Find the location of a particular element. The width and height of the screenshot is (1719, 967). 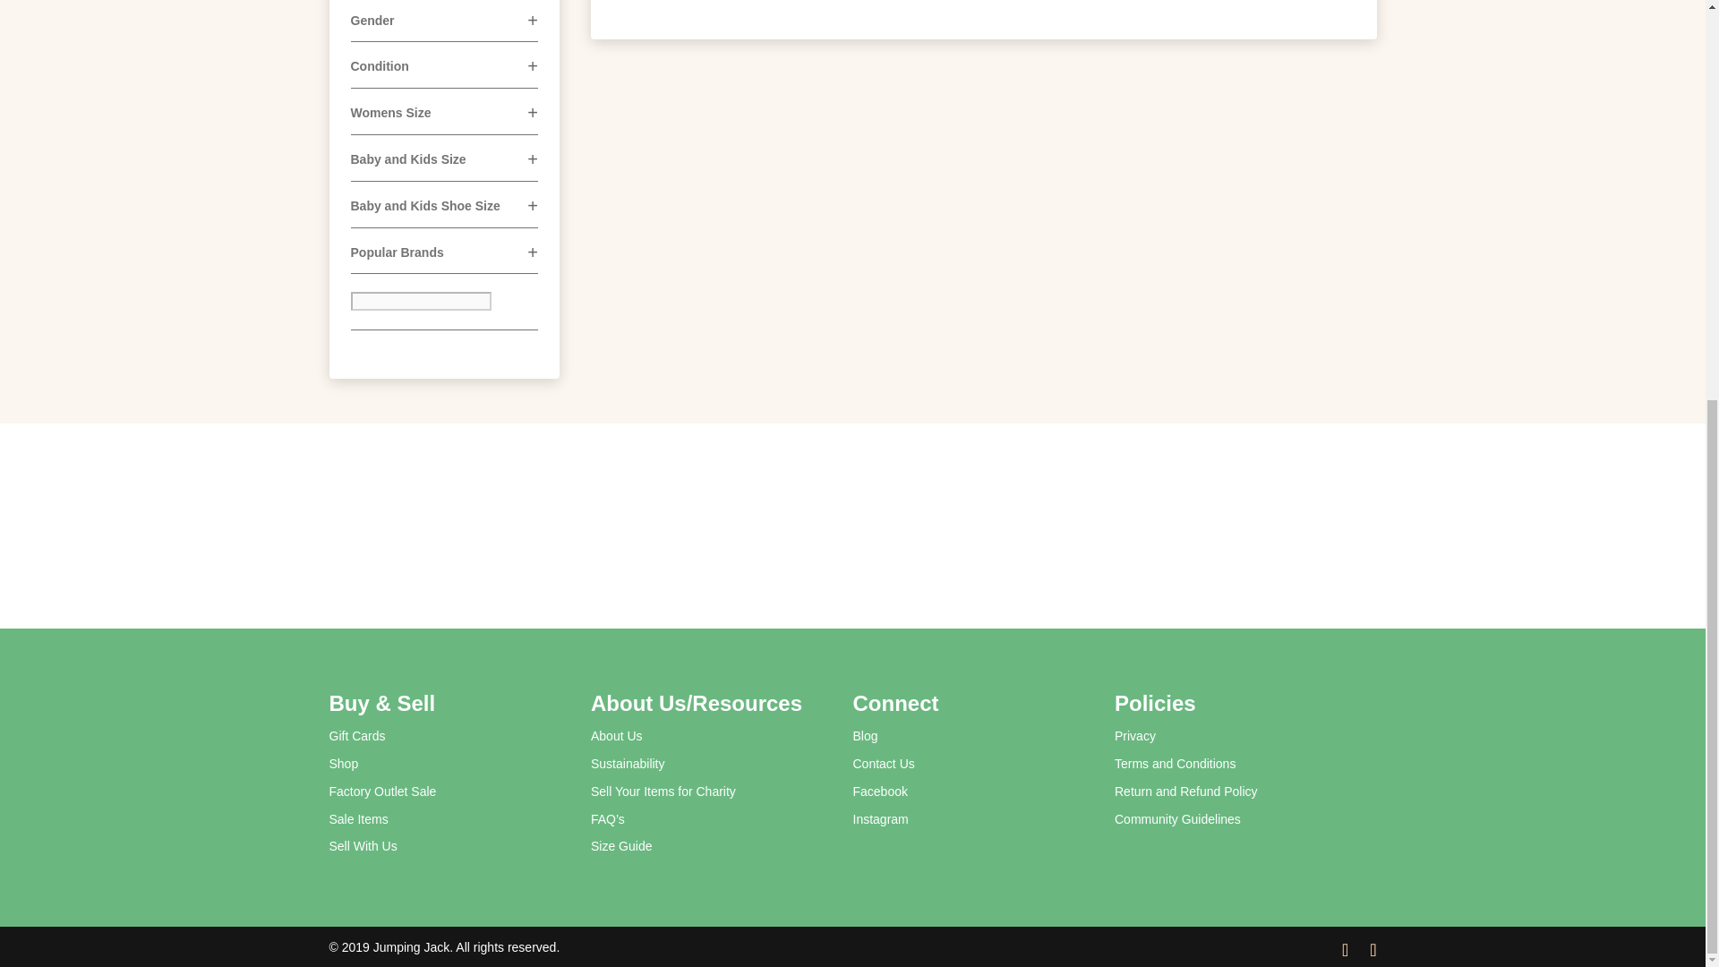

About Us is located at coordinates (617, 736).